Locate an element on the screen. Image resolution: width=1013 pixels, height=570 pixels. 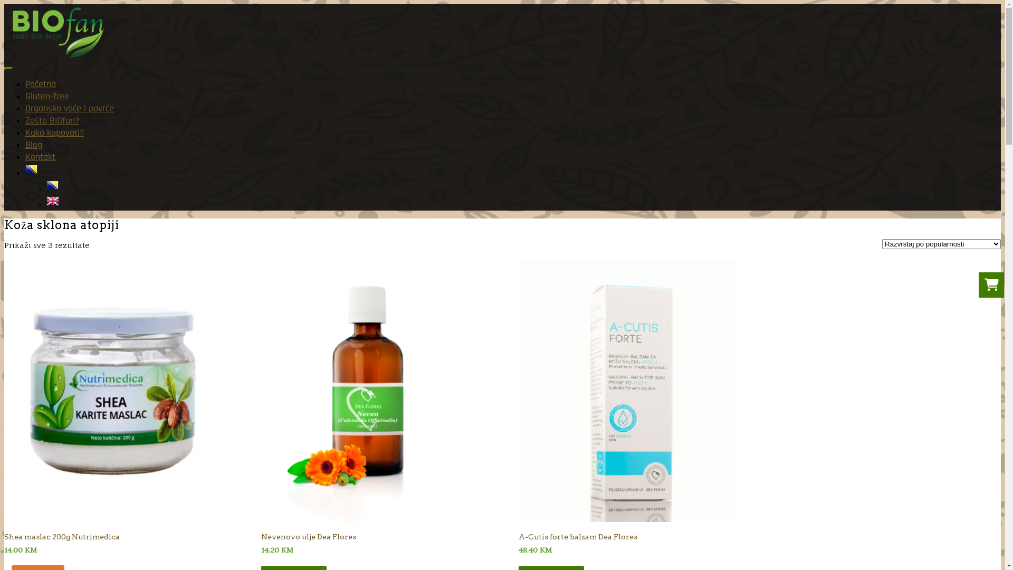
Skip to content is located at coordinates (4, 4).